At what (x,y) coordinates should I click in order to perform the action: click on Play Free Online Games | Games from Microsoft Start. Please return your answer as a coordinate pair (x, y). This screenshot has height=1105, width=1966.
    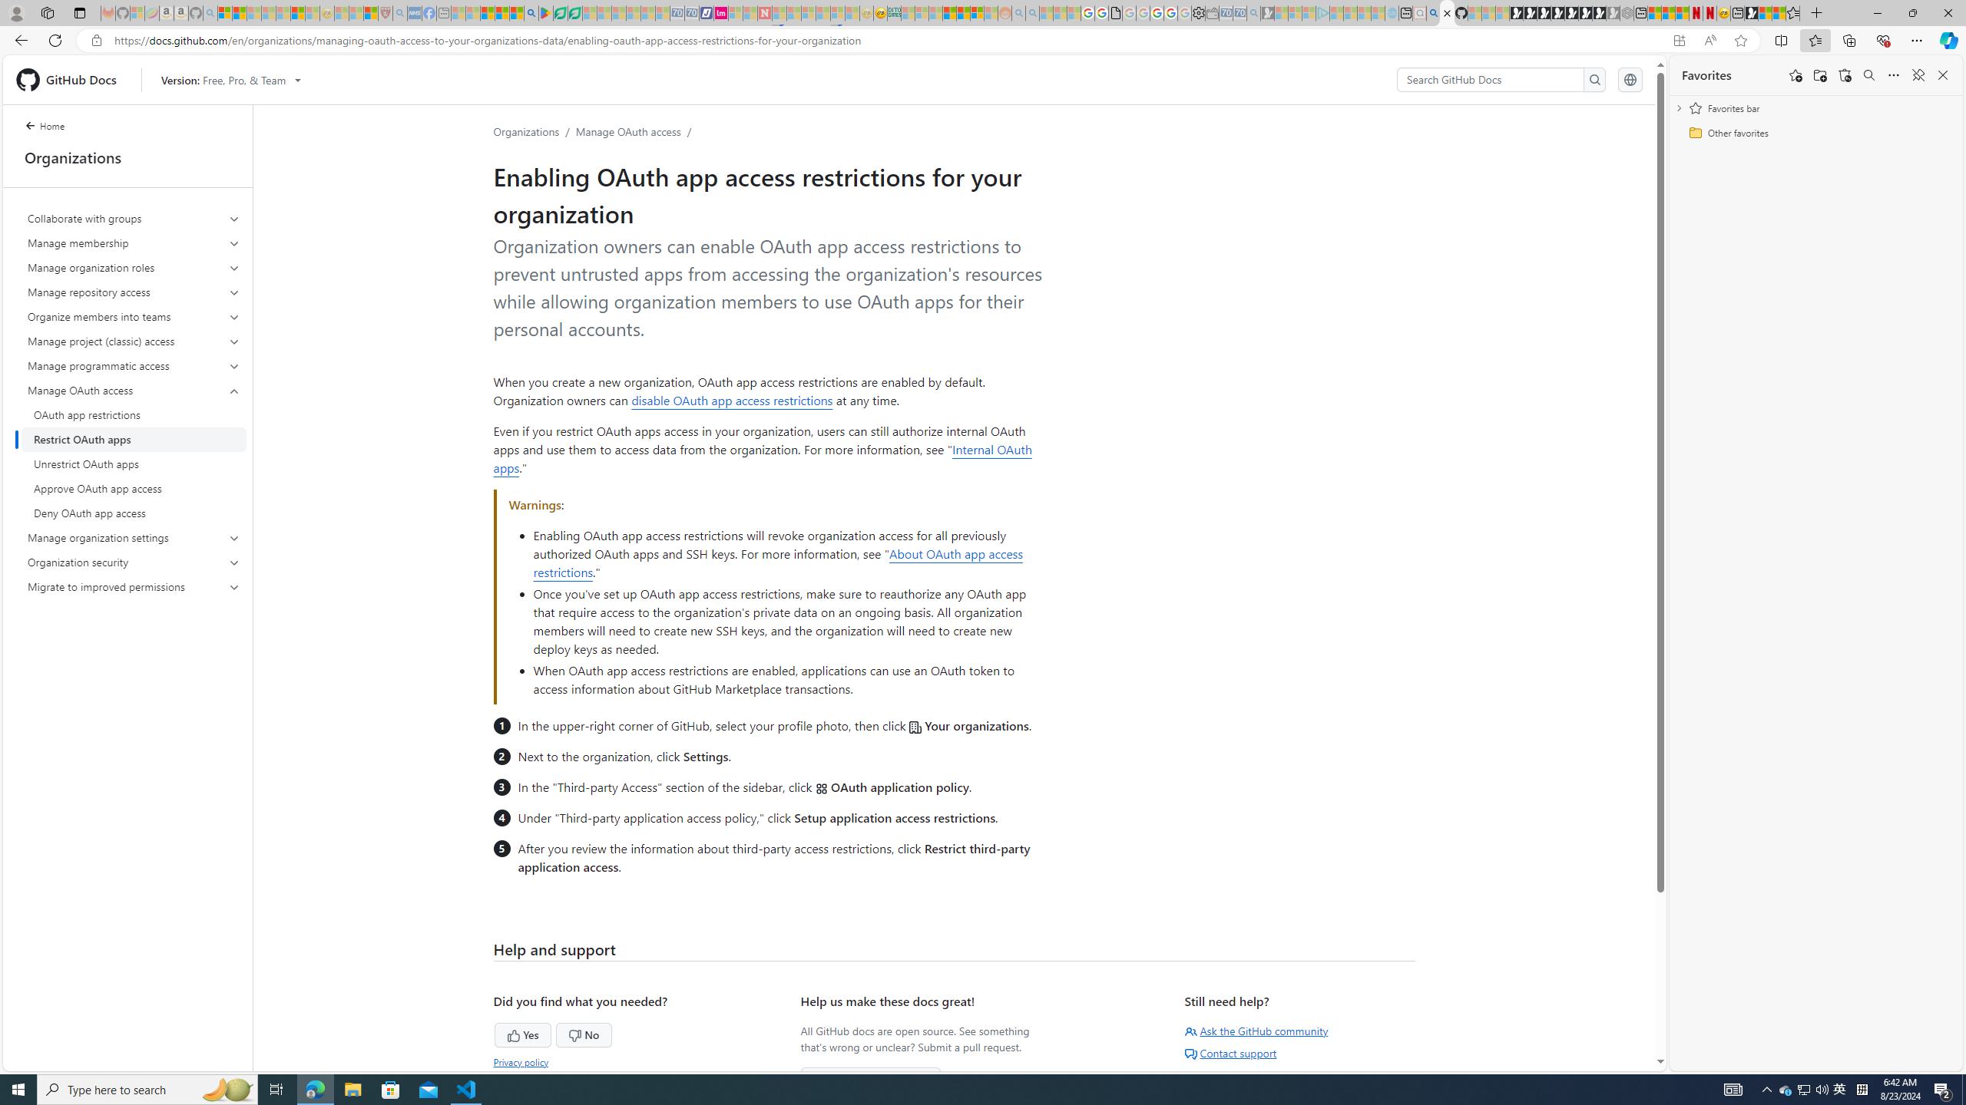
    Looking at the image, I should click on (1515, 13).